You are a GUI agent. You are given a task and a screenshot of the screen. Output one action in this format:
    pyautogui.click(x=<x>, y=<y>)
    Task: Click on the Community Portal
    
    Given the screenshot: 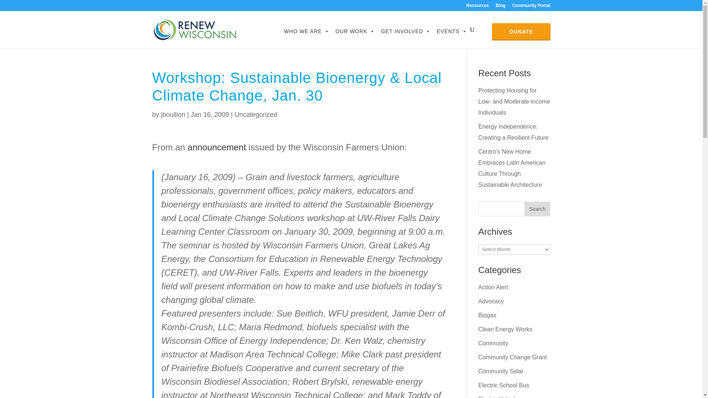 What is the action you would take?
    pyautogui.click(x=531, y=7)
    